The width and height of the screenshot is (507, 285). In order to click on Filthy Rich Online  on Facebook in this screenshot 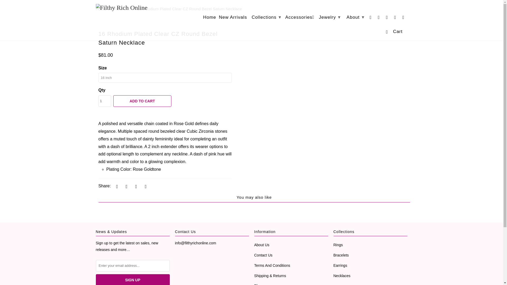, I will do `click(379, 18)`.